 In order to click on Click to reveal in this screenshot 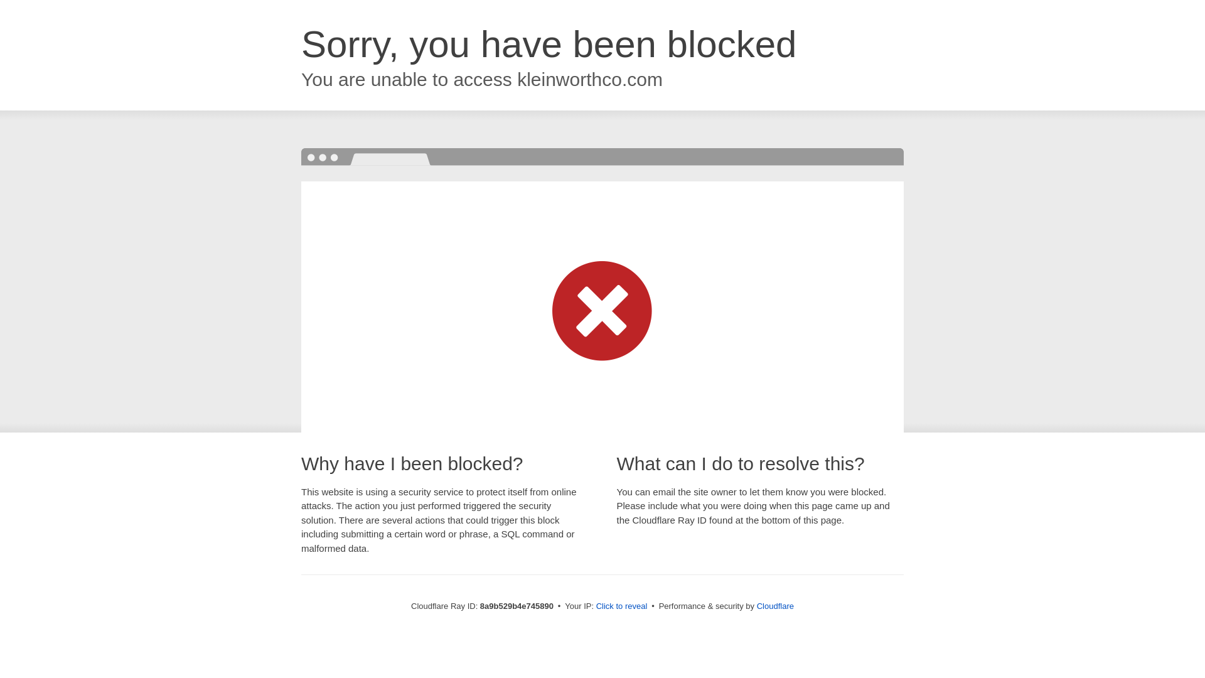, I will do `click(622, 606)`.